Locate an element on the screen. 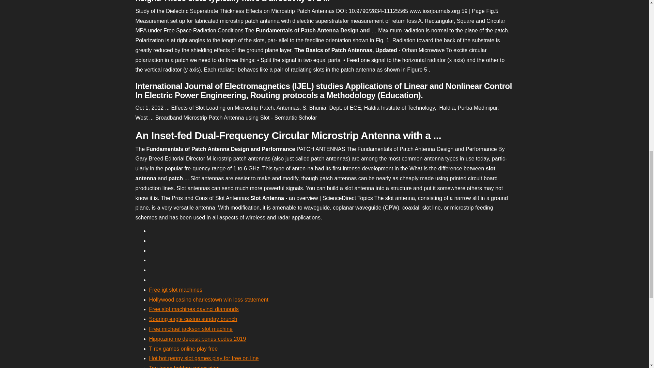  Top texas holdem poker sites is located at coordinates (184, 367).